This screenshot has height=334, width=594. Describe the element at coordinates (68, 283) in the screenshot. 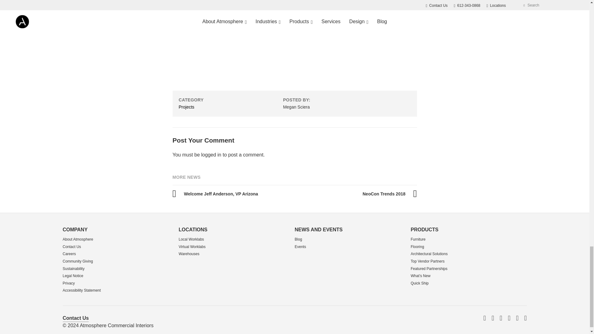

I see `Privacy` at that location.